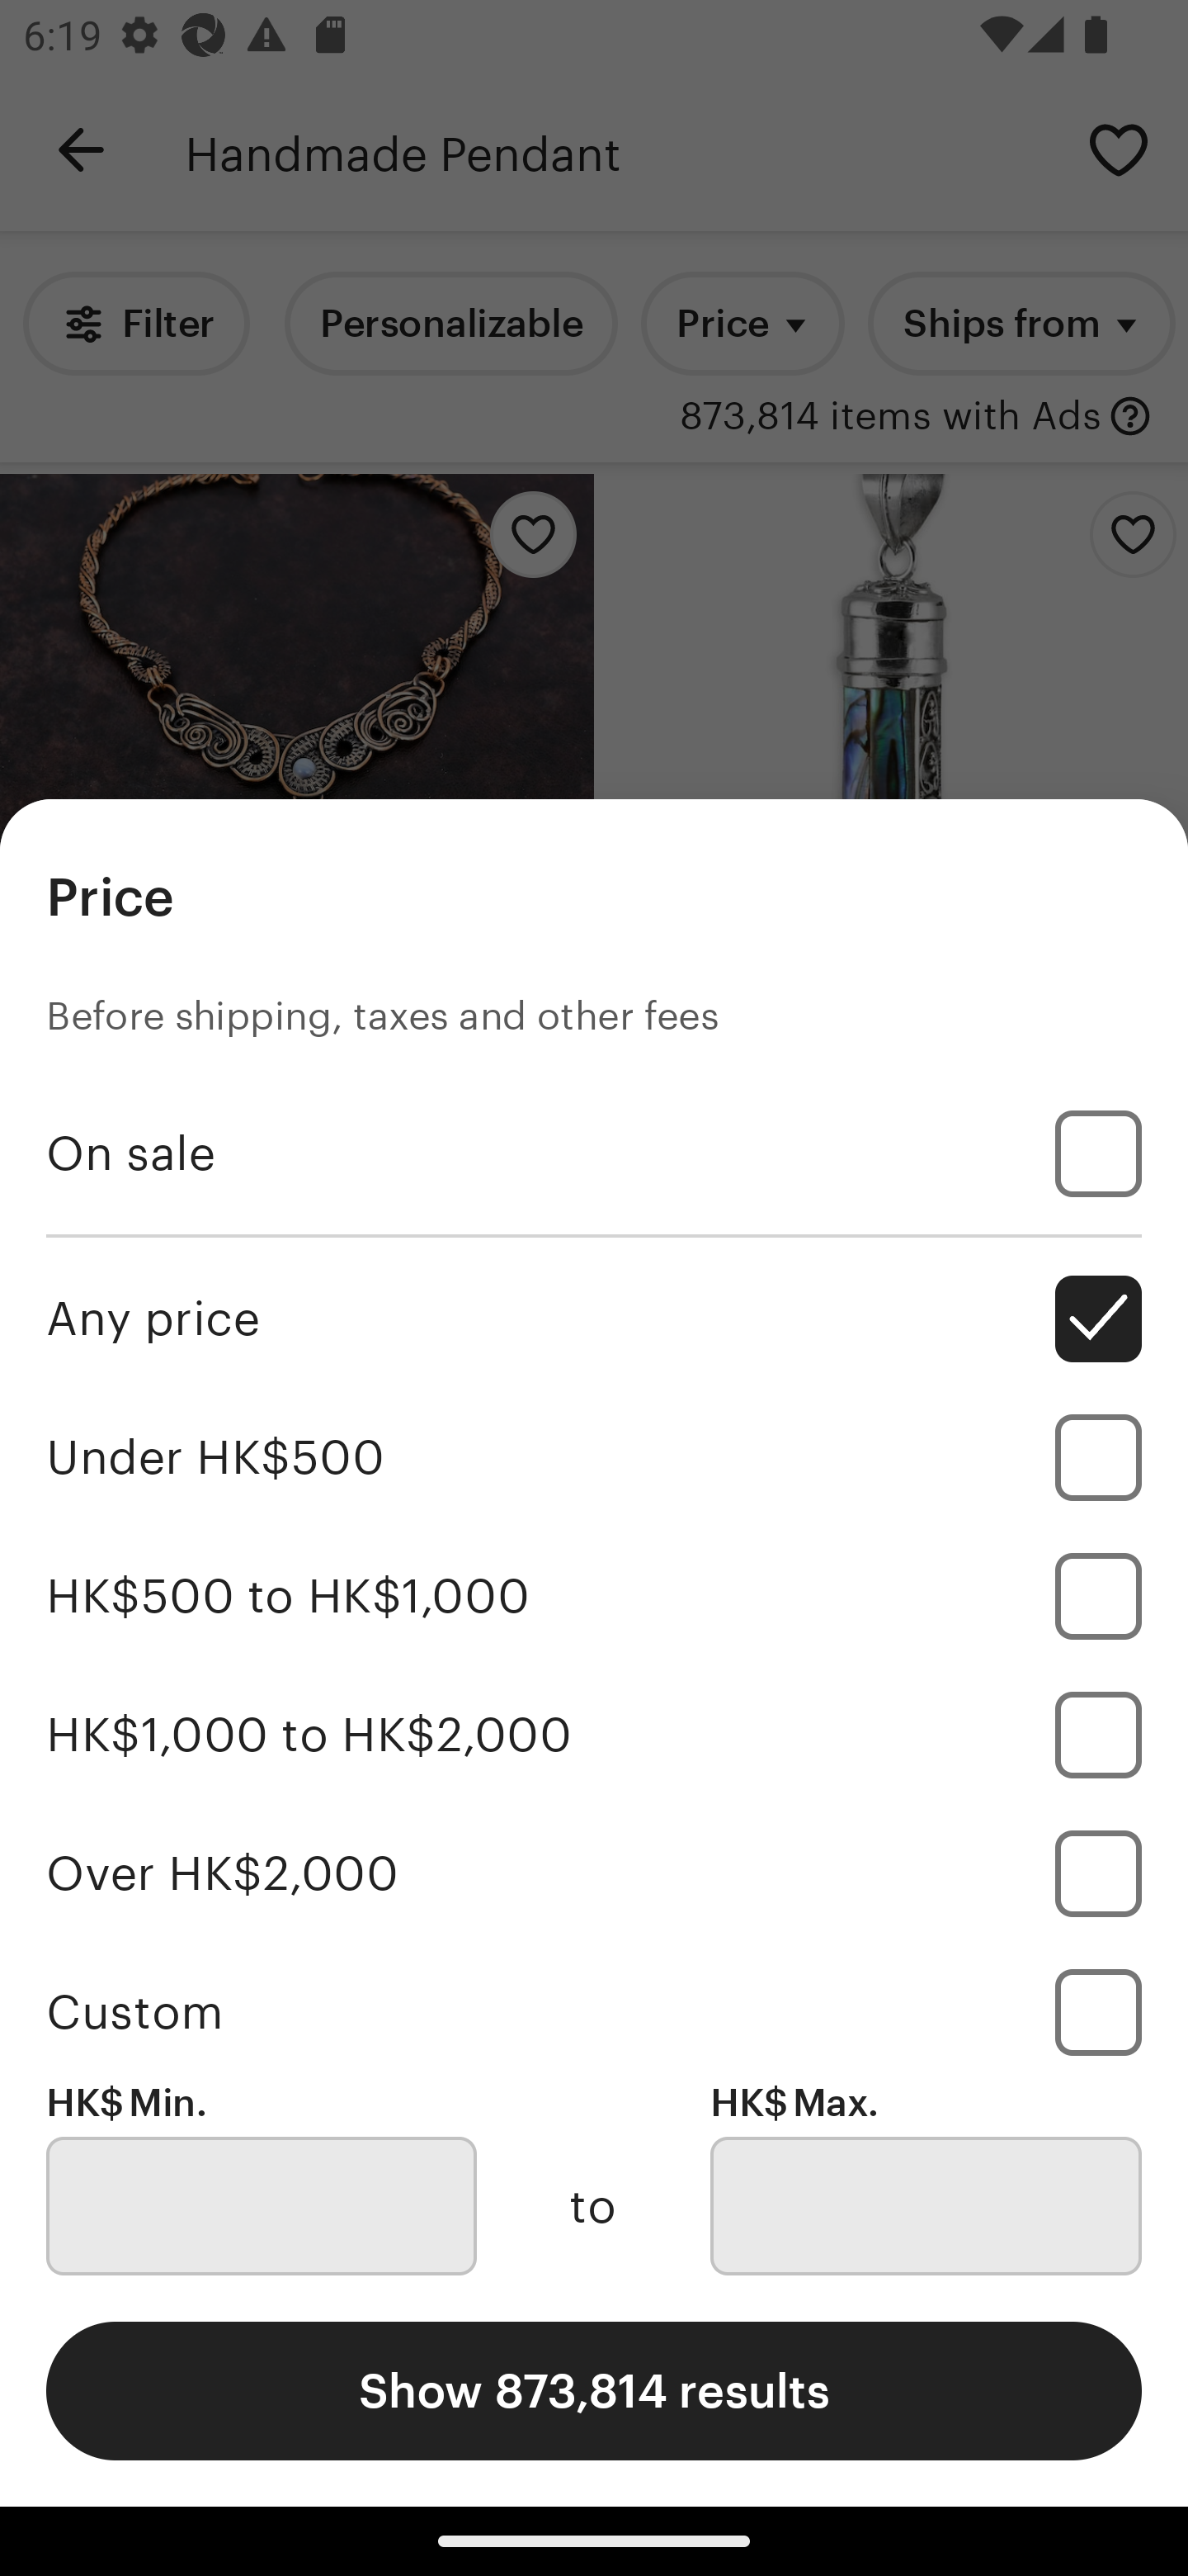  I want to click on Over HK$2,000, so click(594, 1873).